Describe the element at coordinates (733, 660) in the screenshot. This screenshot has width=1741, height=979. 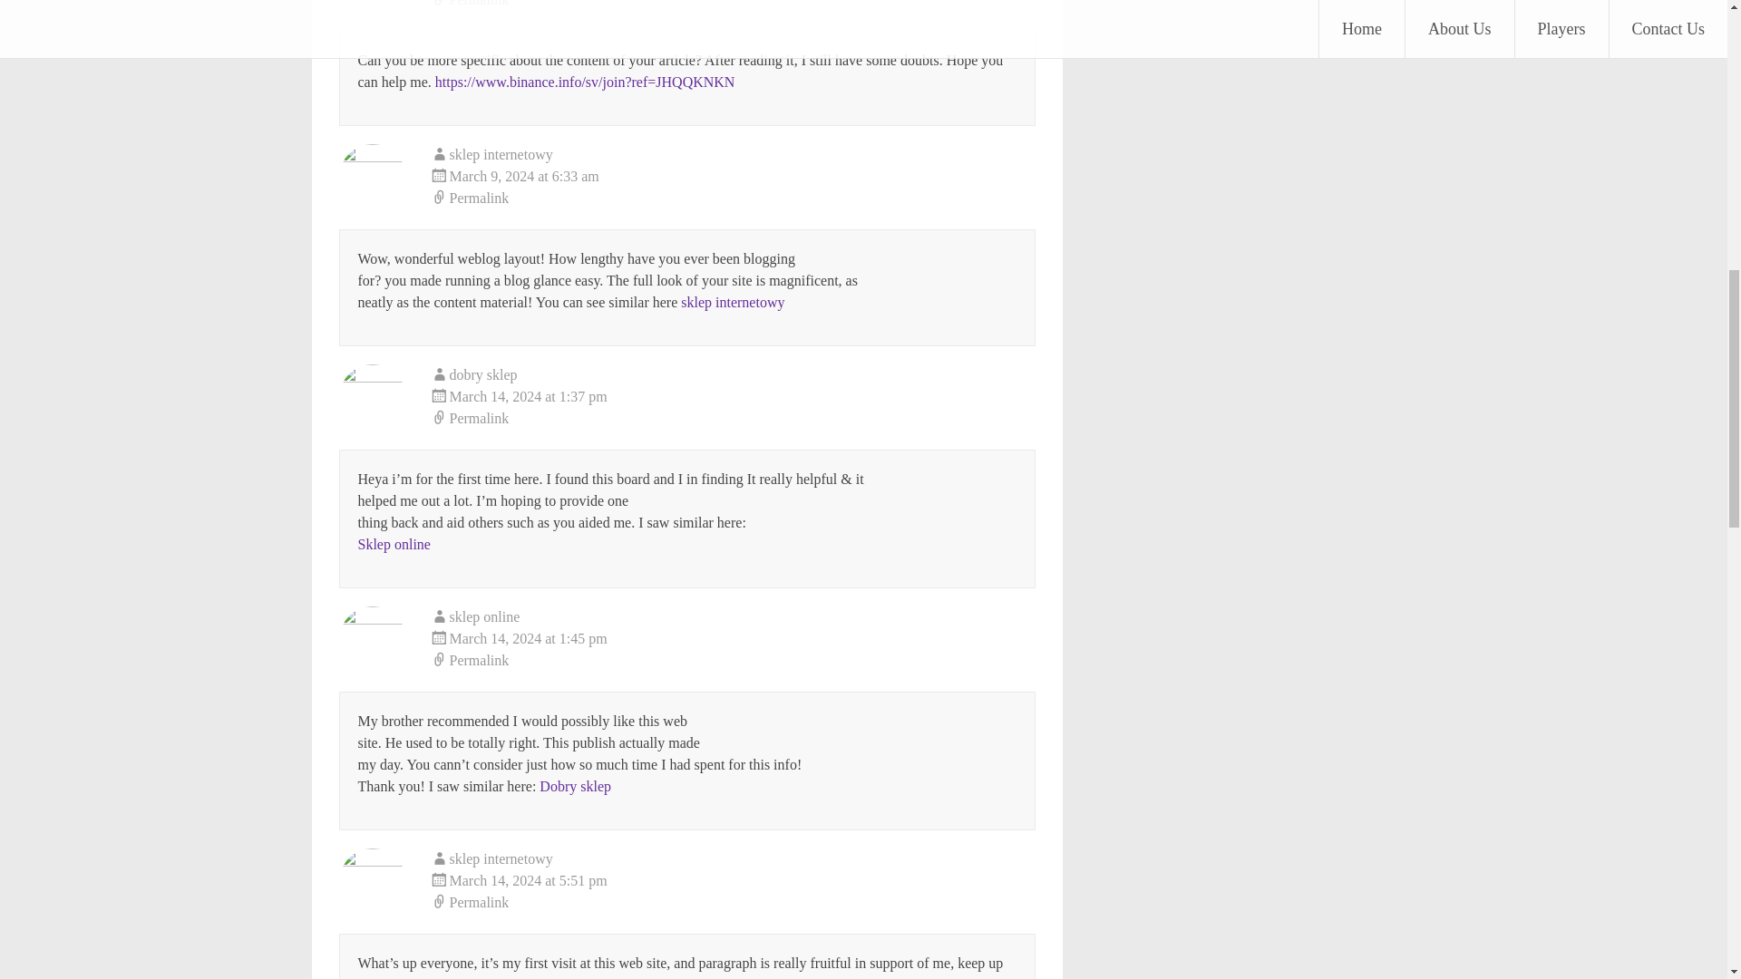
I see `Permalink` at that location.